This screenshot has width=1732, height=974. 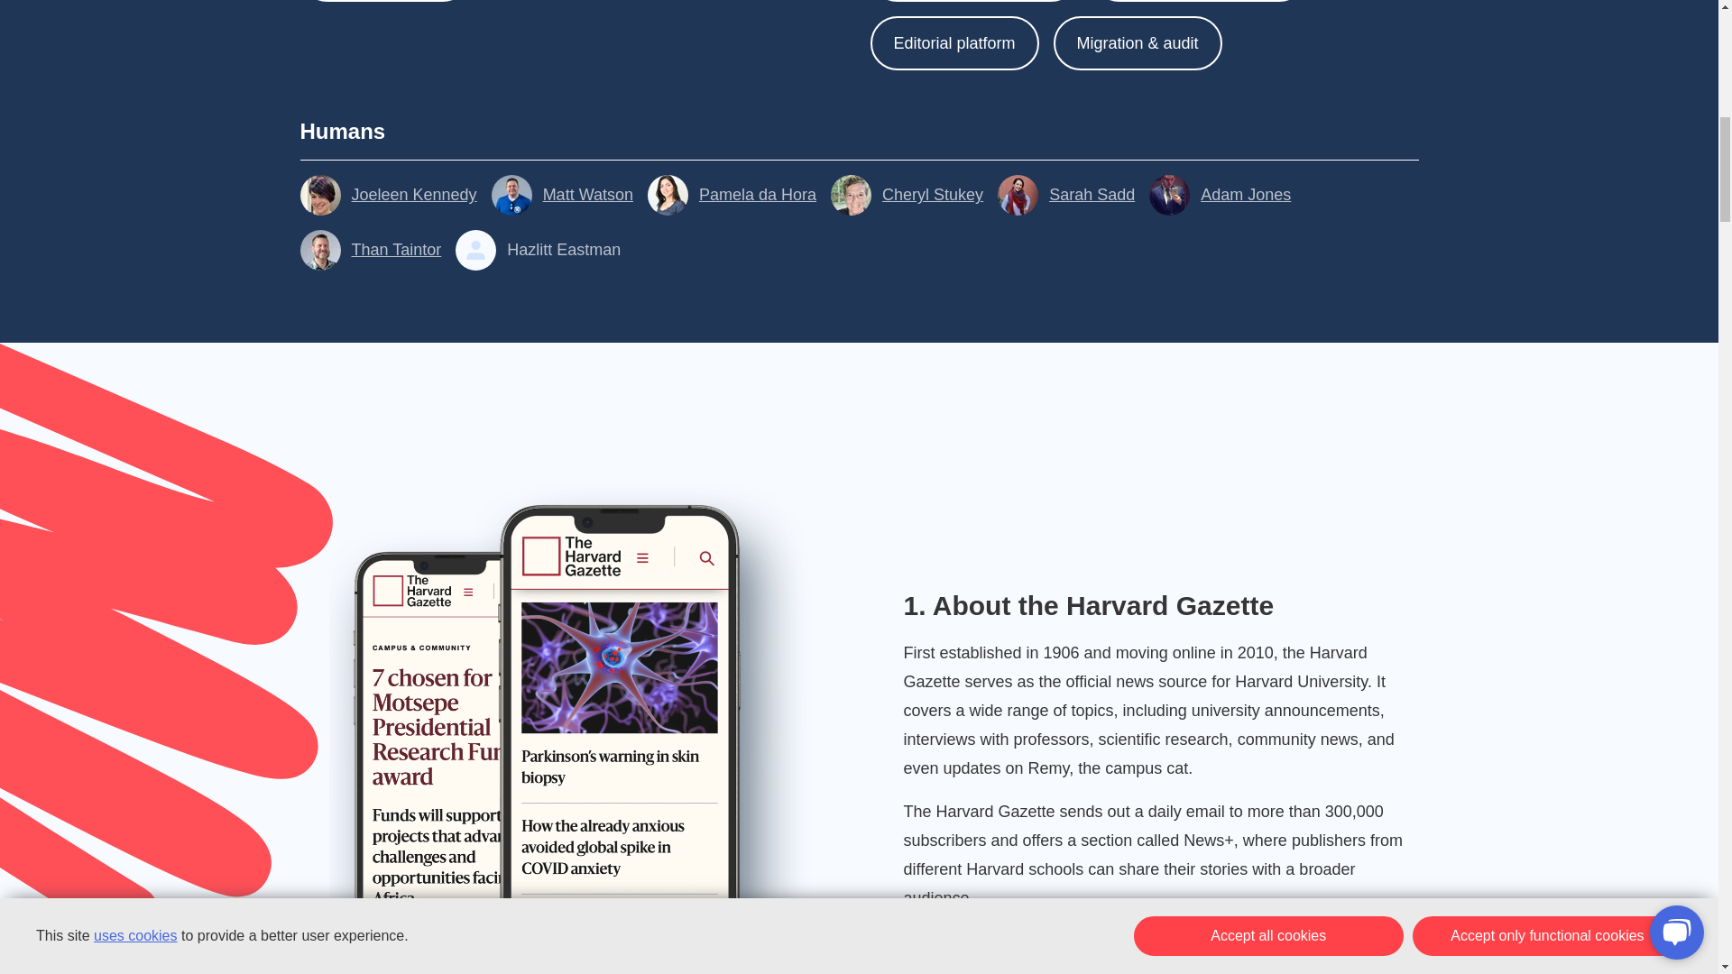 What do you see at coordinates (953, 43) in the screenshot?
I see `Editorial platform` at bounding box center [953, 43].